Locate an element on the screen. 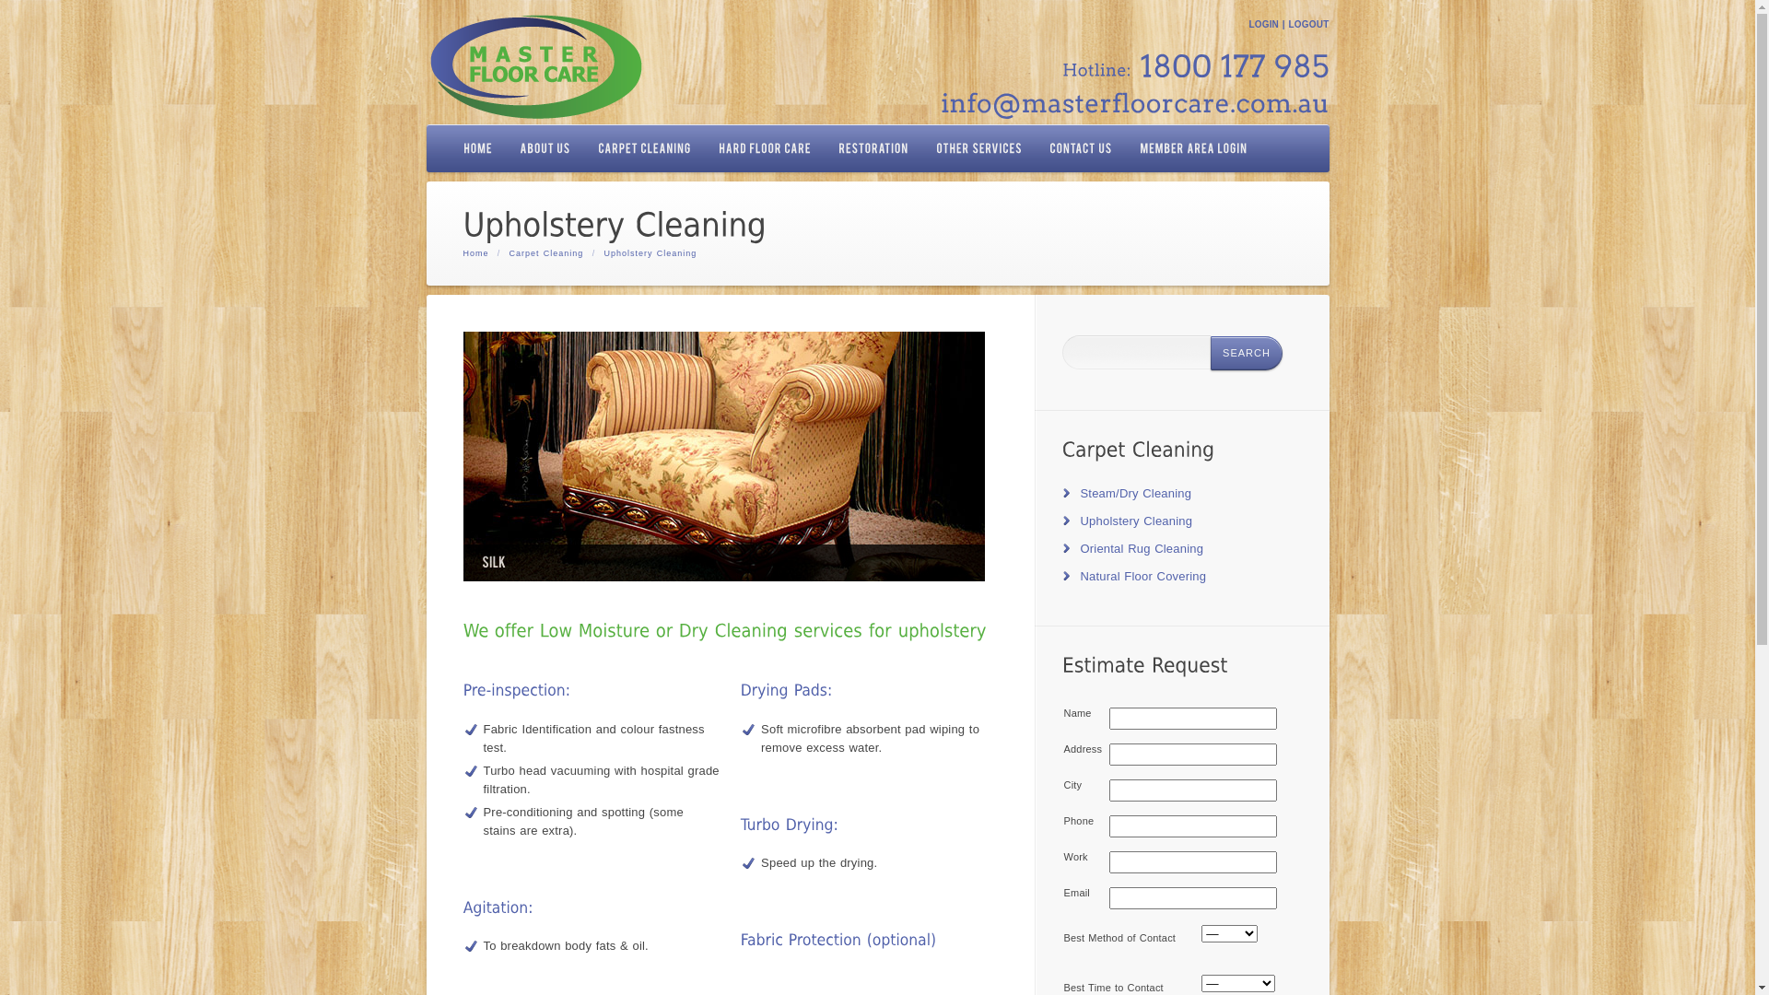 This screenshot has width=1769, height=995. LOGIN is located at coordinates (1264, 24).